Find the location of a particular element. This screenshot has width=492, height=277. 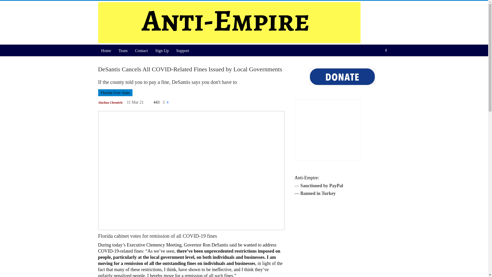

Banned in Turkey is located at coordinates (318, 193).